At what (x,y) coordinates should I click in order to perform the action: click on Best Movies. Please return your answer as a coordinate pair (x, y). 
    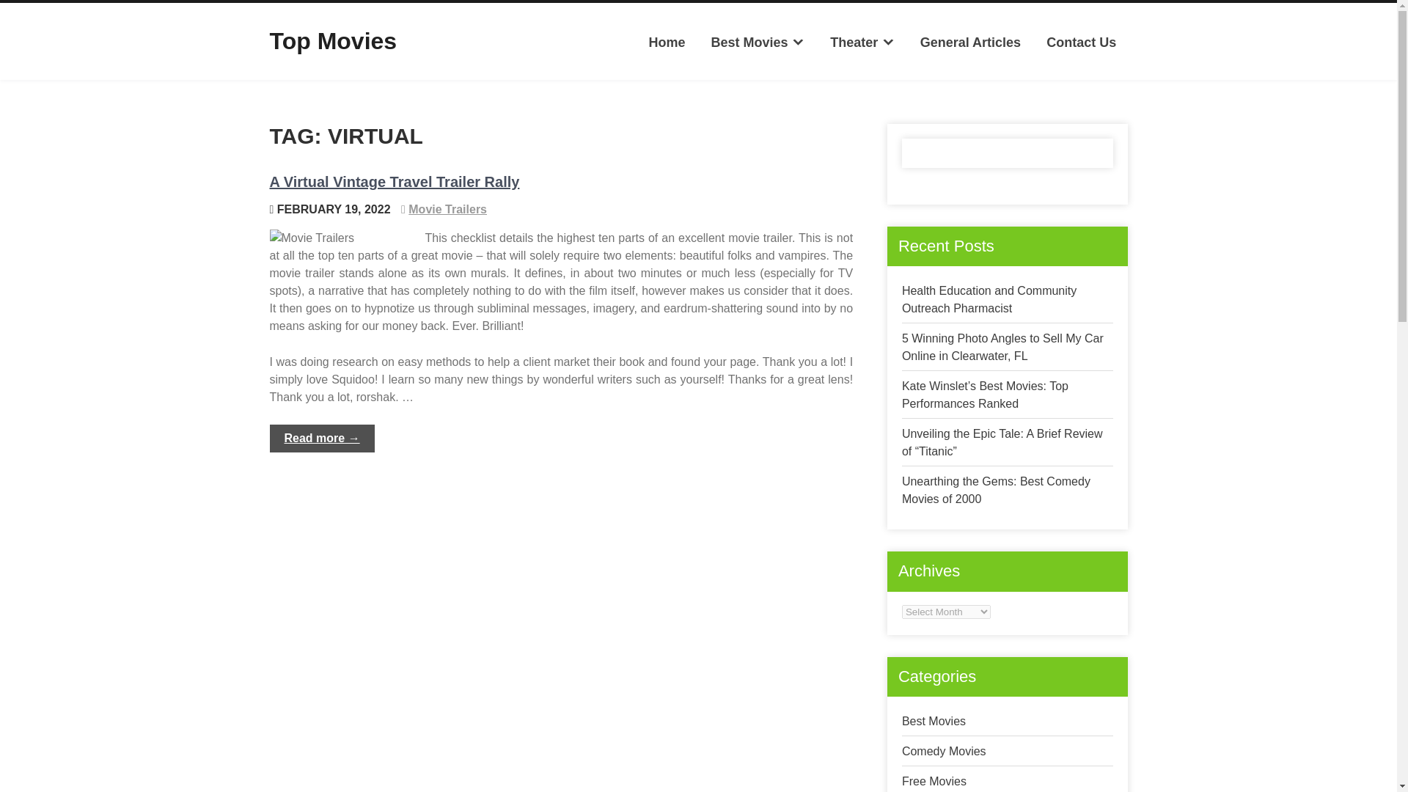
    Looking at the image, I should click on (934, 722).